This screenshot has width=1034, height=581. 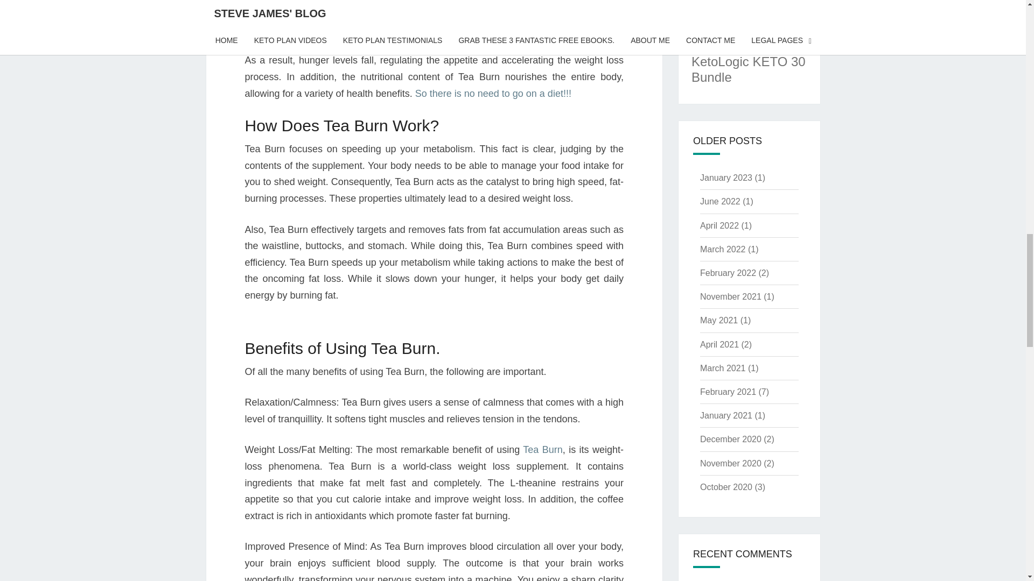 What do you see at coordinates (493, 94) in the screenshot?
I see `So there is no need to go on a diet!!!` at bounding box center [493, 94].